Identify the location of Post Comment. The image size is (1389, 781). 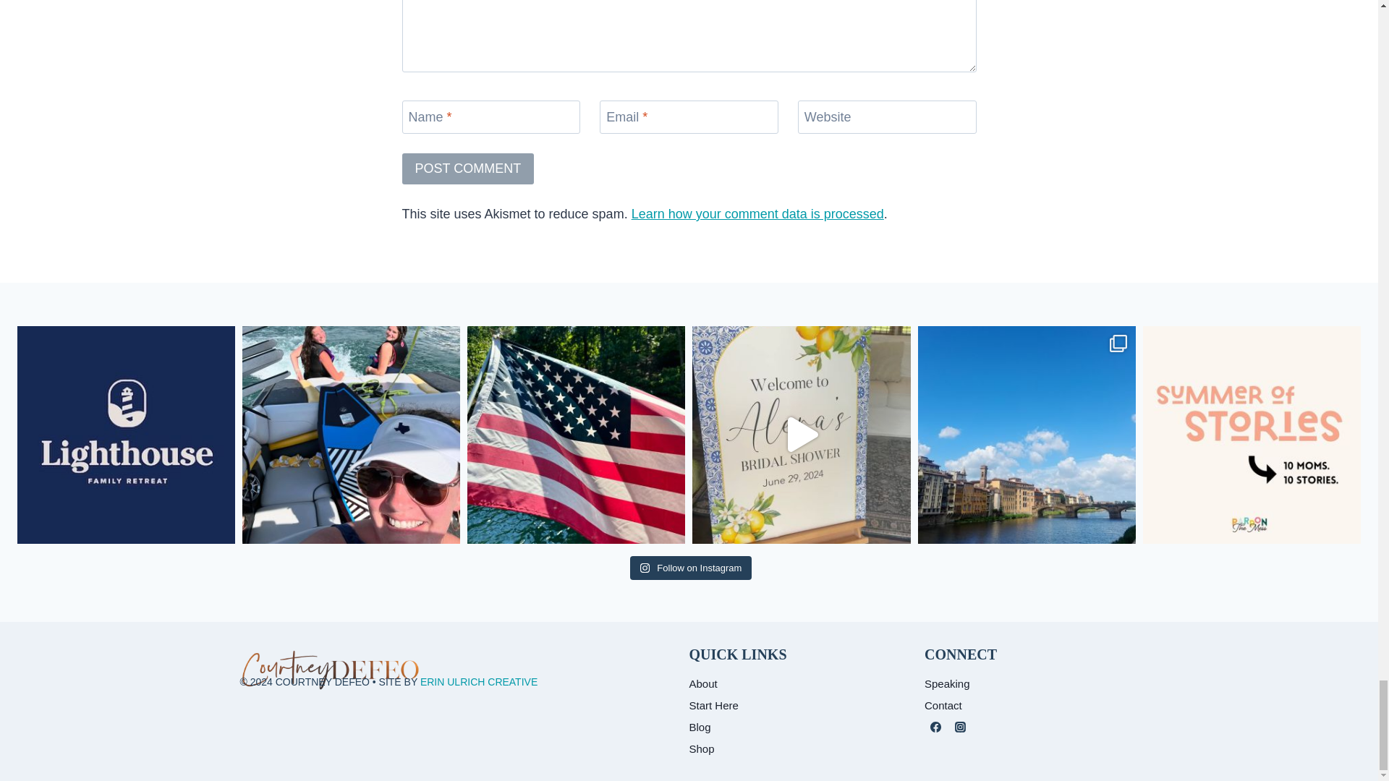
(469, 168).